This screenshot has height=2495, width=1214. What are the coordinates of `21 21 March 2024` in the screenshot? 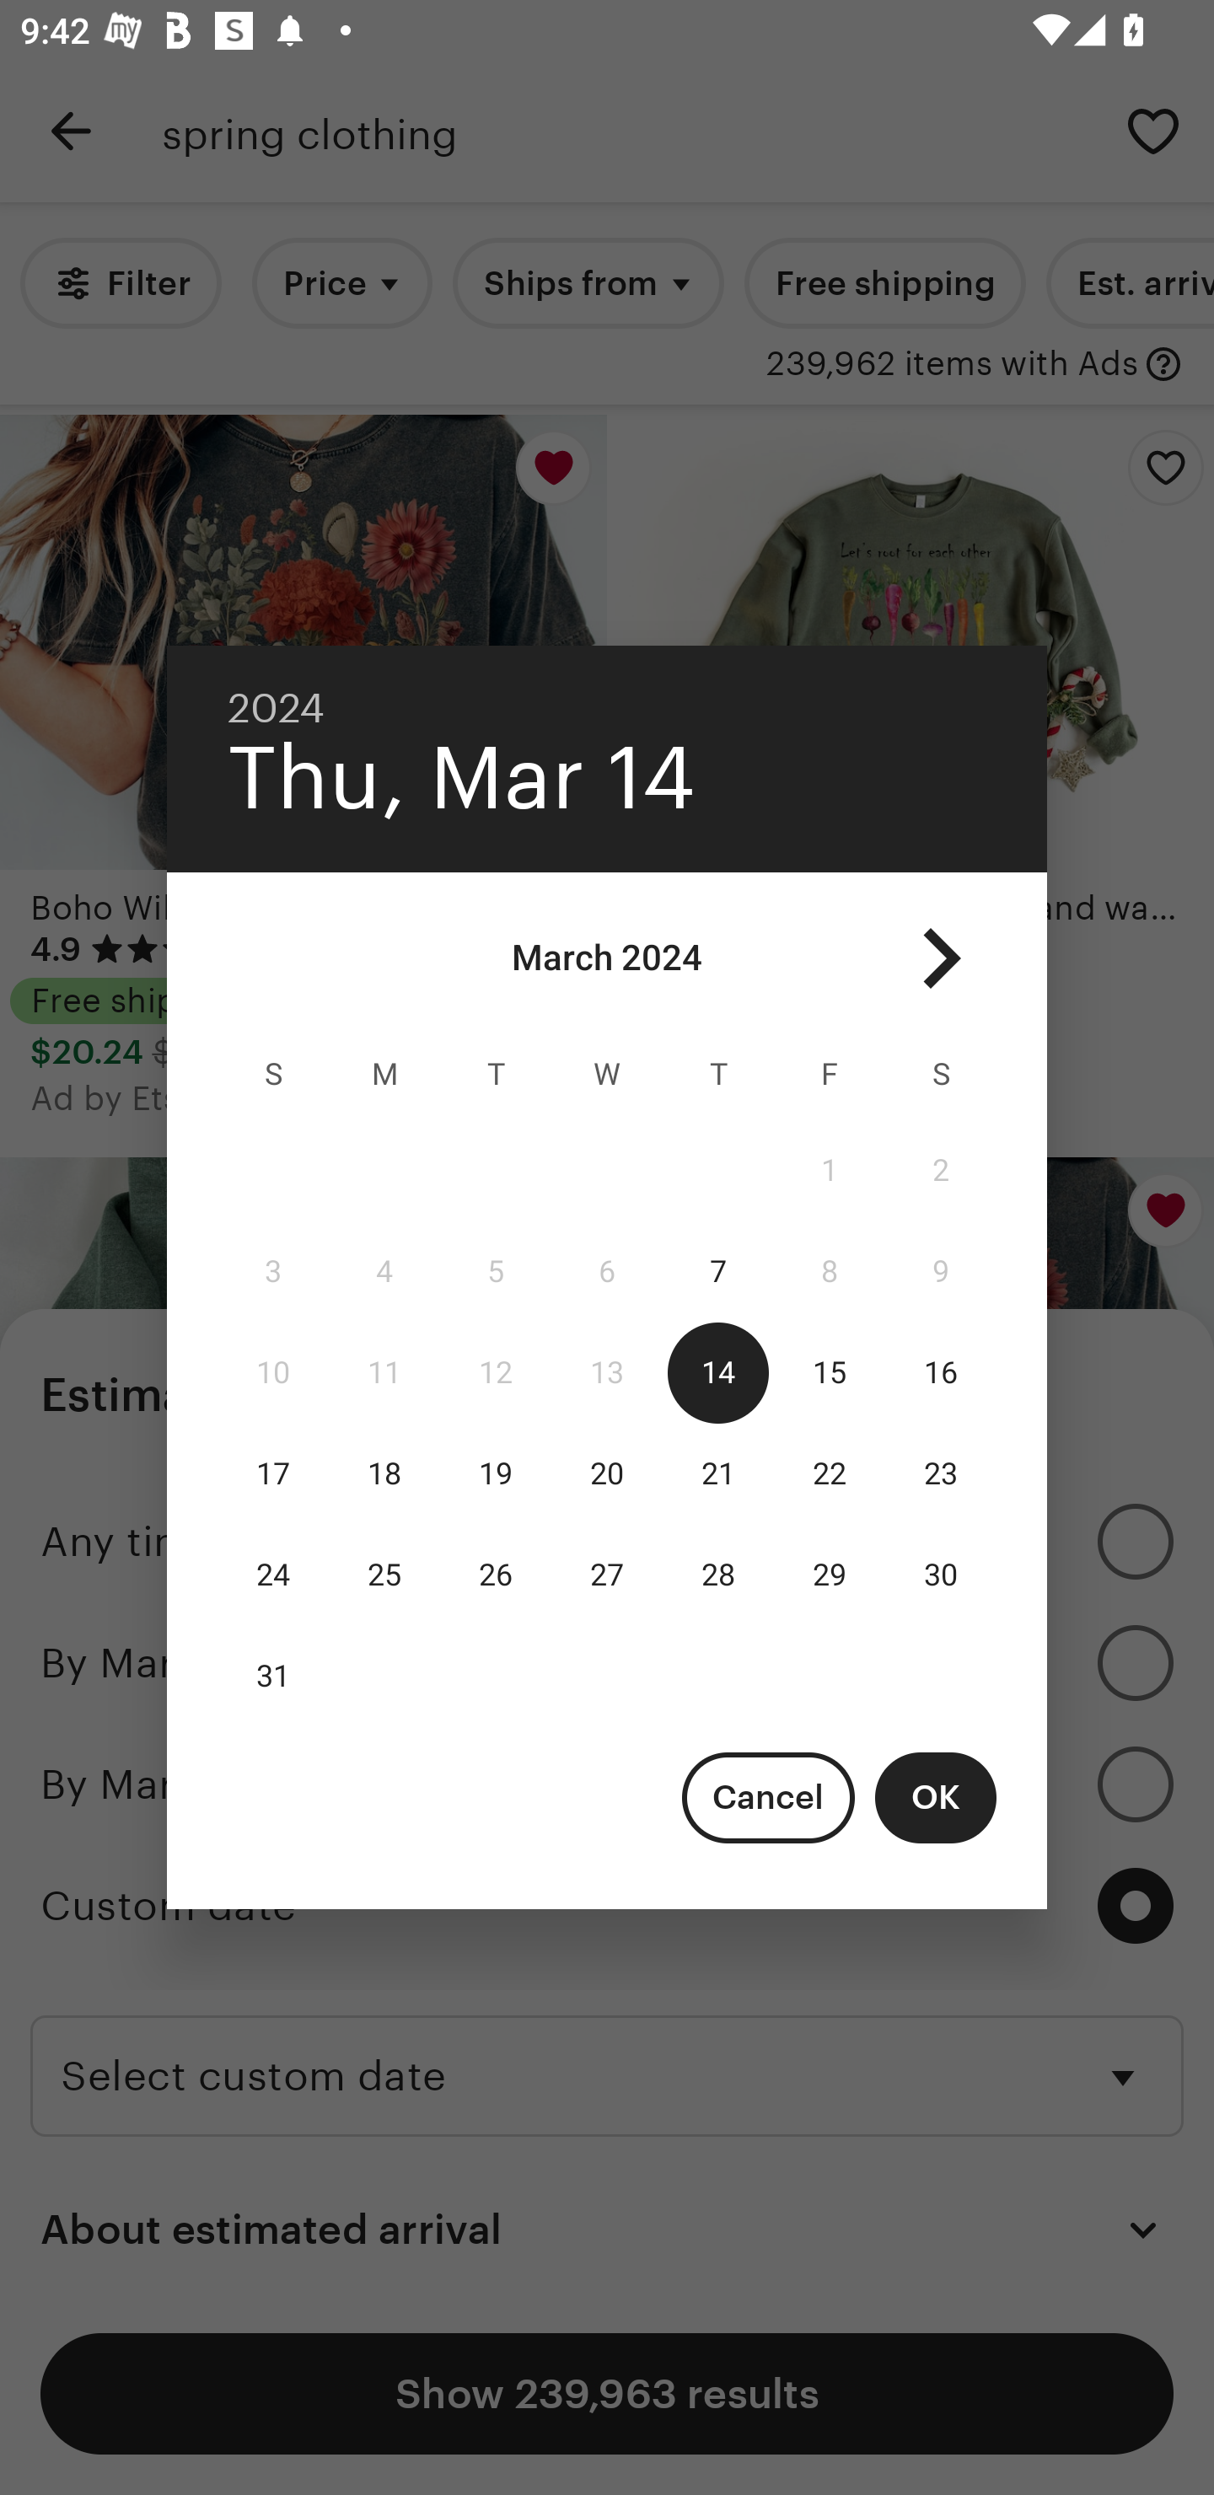 It's located at (718, 1474).